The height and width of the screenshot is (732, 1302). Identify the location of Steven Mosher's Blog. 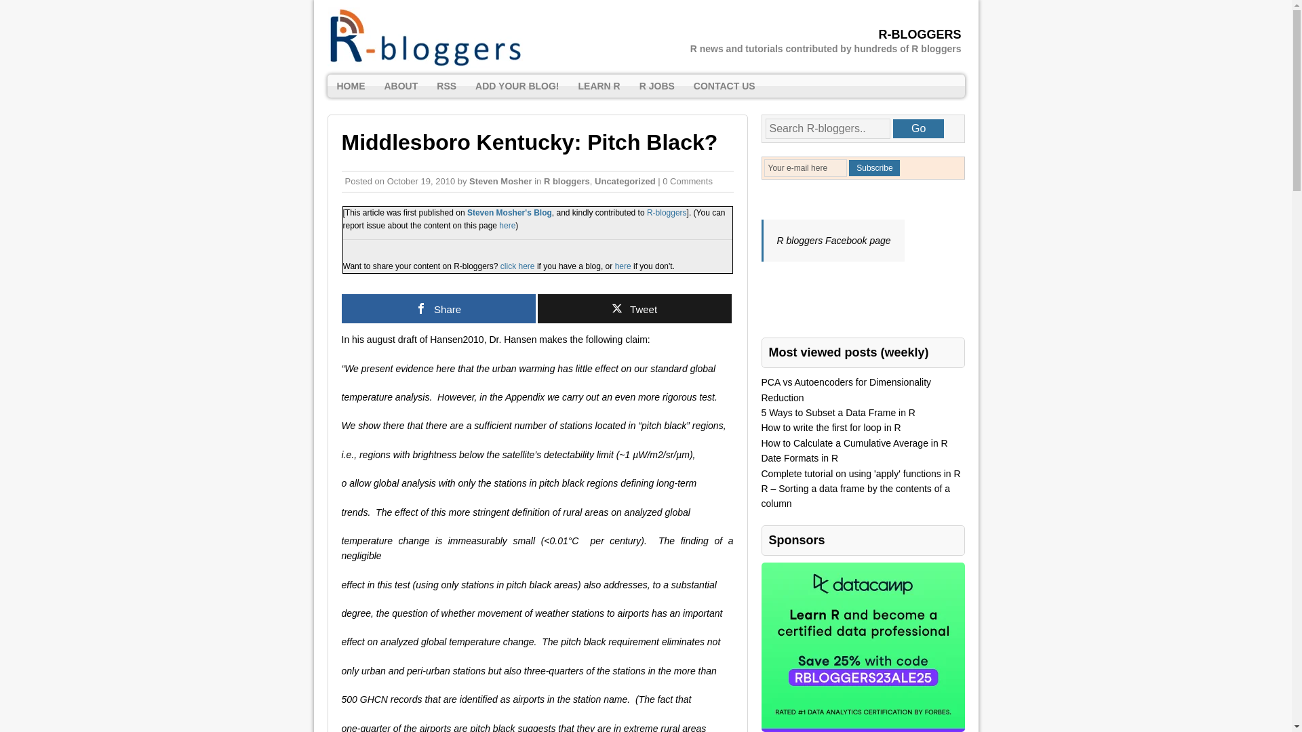
(510, 212).